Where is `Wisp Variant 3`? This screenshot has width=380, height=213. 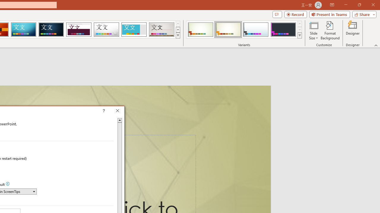 Wisp Variant 3 is located at coordinates (256, 30).